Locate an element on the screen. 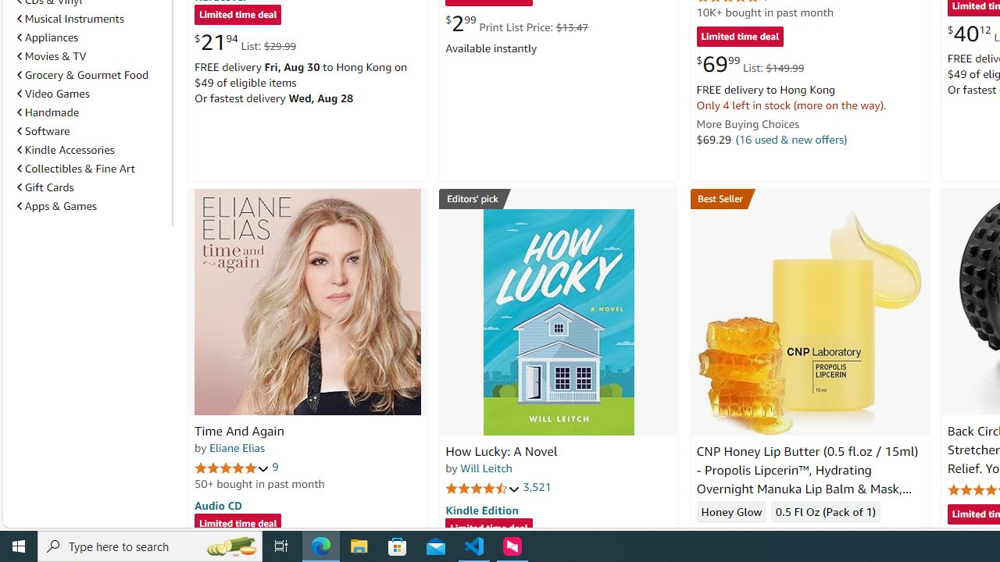  $21.94 List: $29.99 is located at coordinates (245, 42).